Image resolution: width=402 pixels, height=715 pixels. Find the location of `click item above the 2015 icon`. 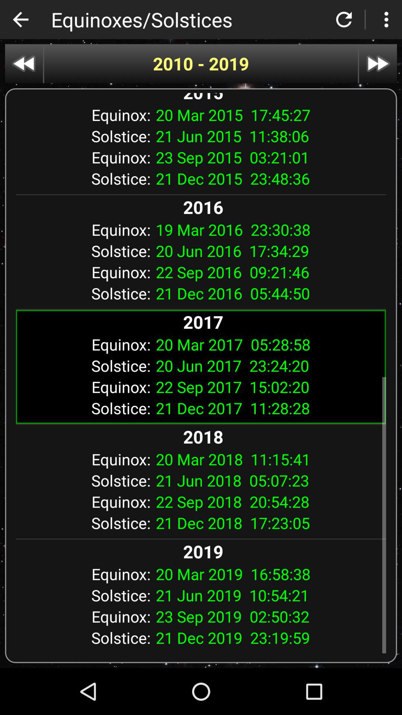

click item above the 2015 icon is located at coordinates (378, 63).